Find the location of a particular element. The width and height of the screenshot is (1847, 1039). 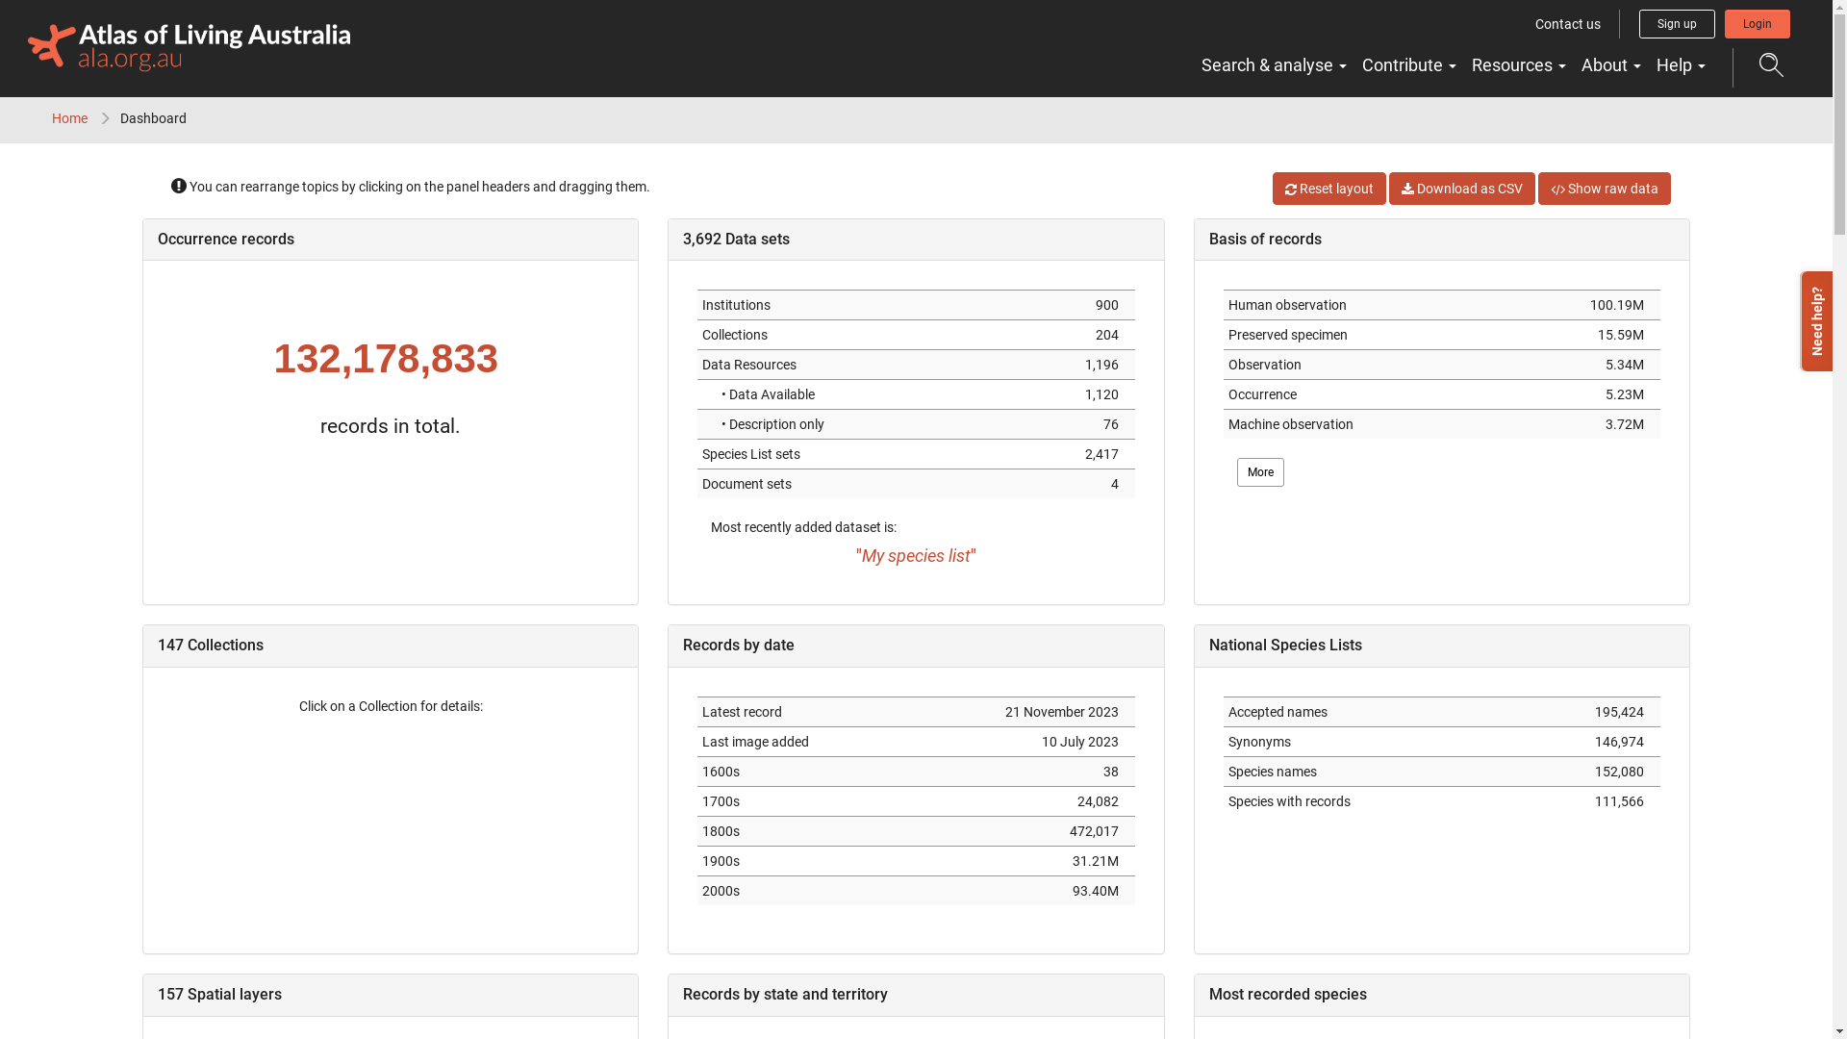

157 is located at coordinates (173, 995).